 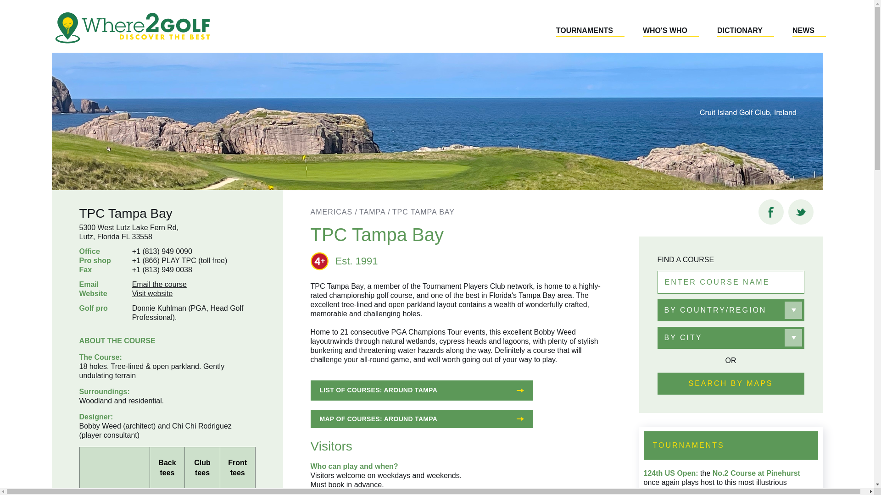 What do you see at coordinates (421, 419) in the screenshot?
I see `MAP OF COURSES: AROUND TAMPA` at bounding box center [421, 419].